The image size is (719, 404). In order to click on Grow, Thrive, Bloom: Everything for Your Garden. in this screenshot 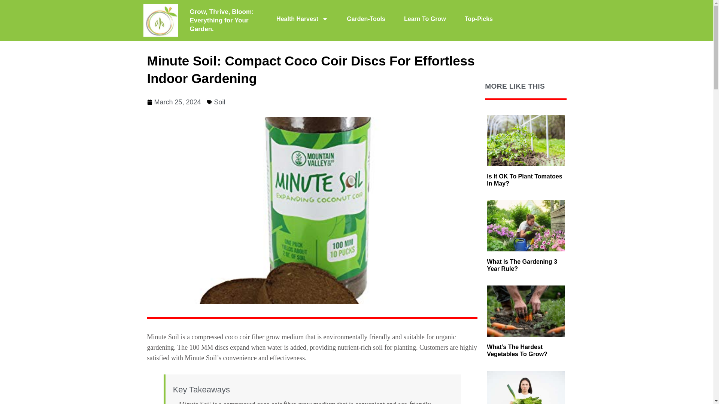, I will do `click(222, 20)`.